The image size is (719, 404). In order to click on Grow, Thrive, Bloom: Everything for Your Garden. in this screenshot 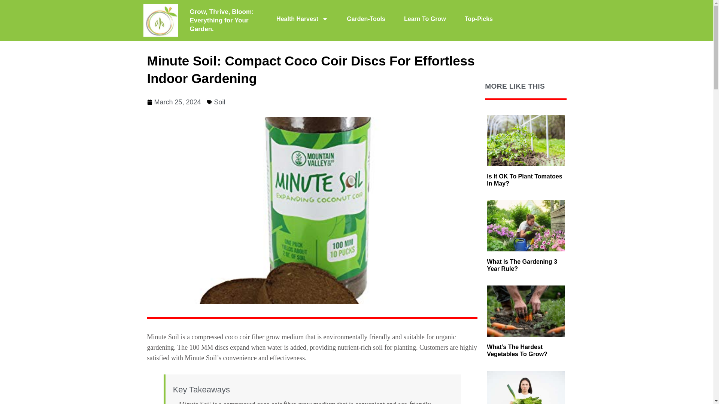, I will do `click(222, 20)`.